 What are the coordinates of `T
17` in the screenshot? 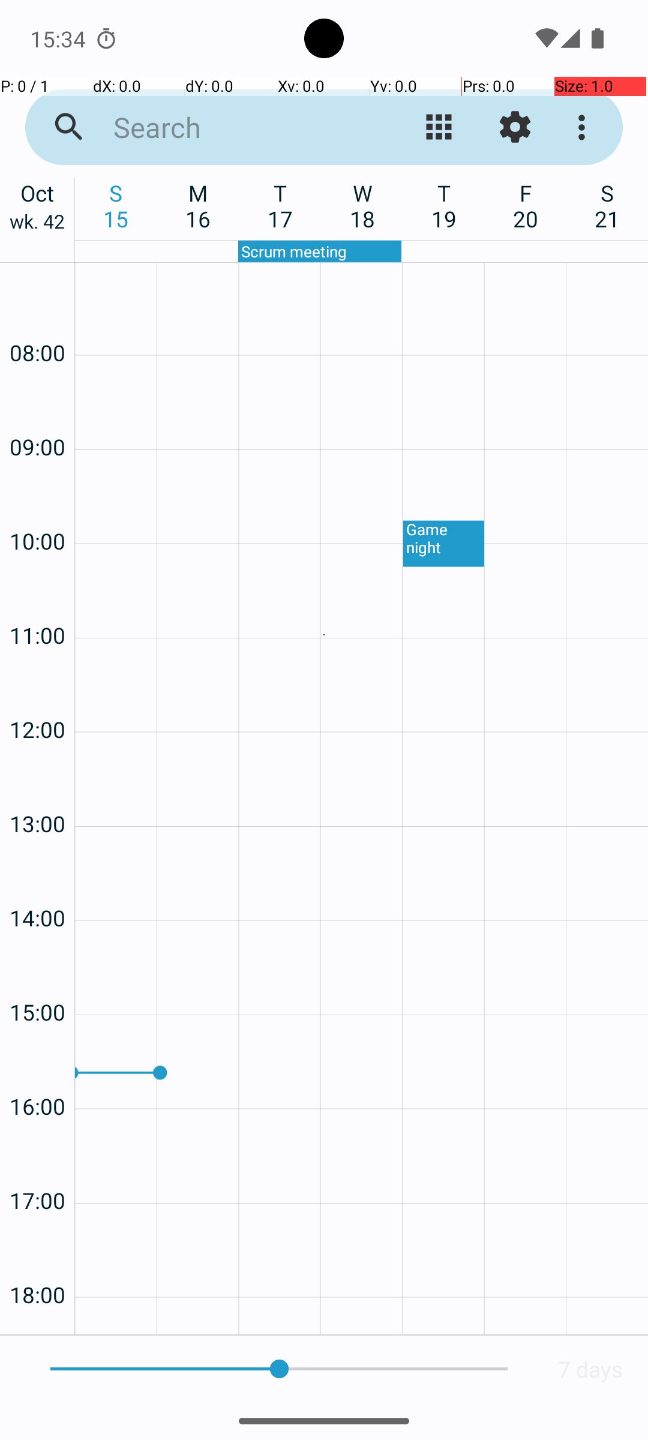 It's located at (281, 206).